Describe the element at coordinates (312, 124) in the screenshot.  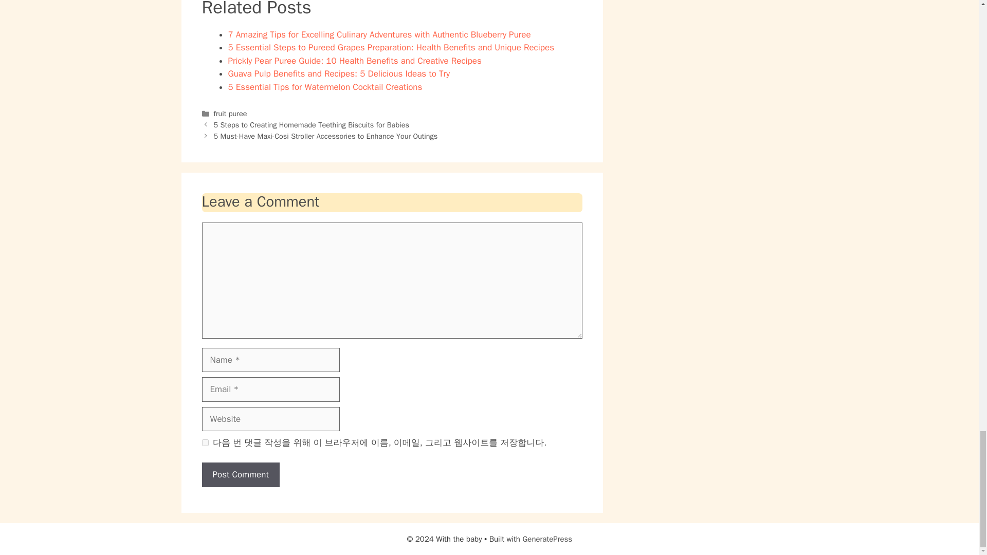
I see `5 Steps to Creating Homemade Teething Biscuits for Babies` at that location.